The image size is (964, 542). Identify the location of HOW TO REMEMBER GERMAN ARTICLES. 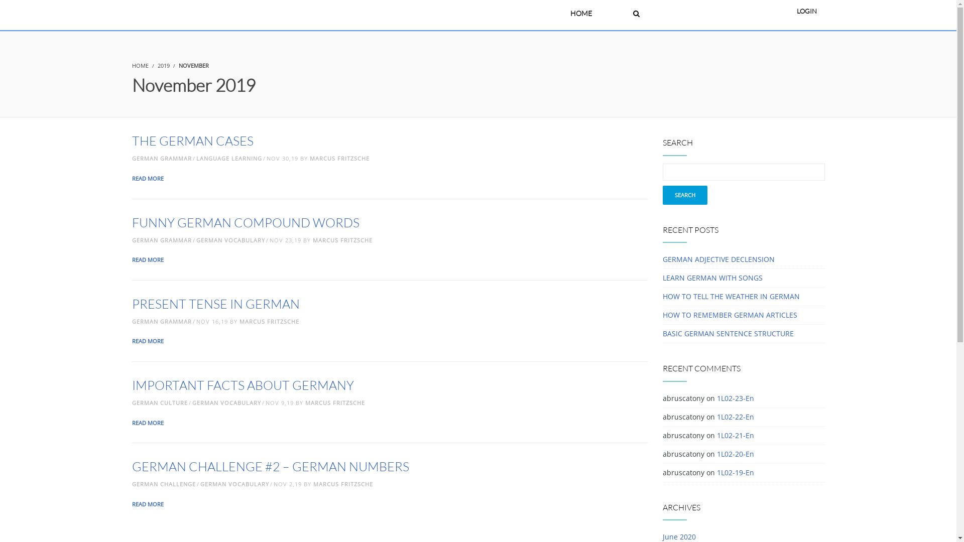
(730, 315).